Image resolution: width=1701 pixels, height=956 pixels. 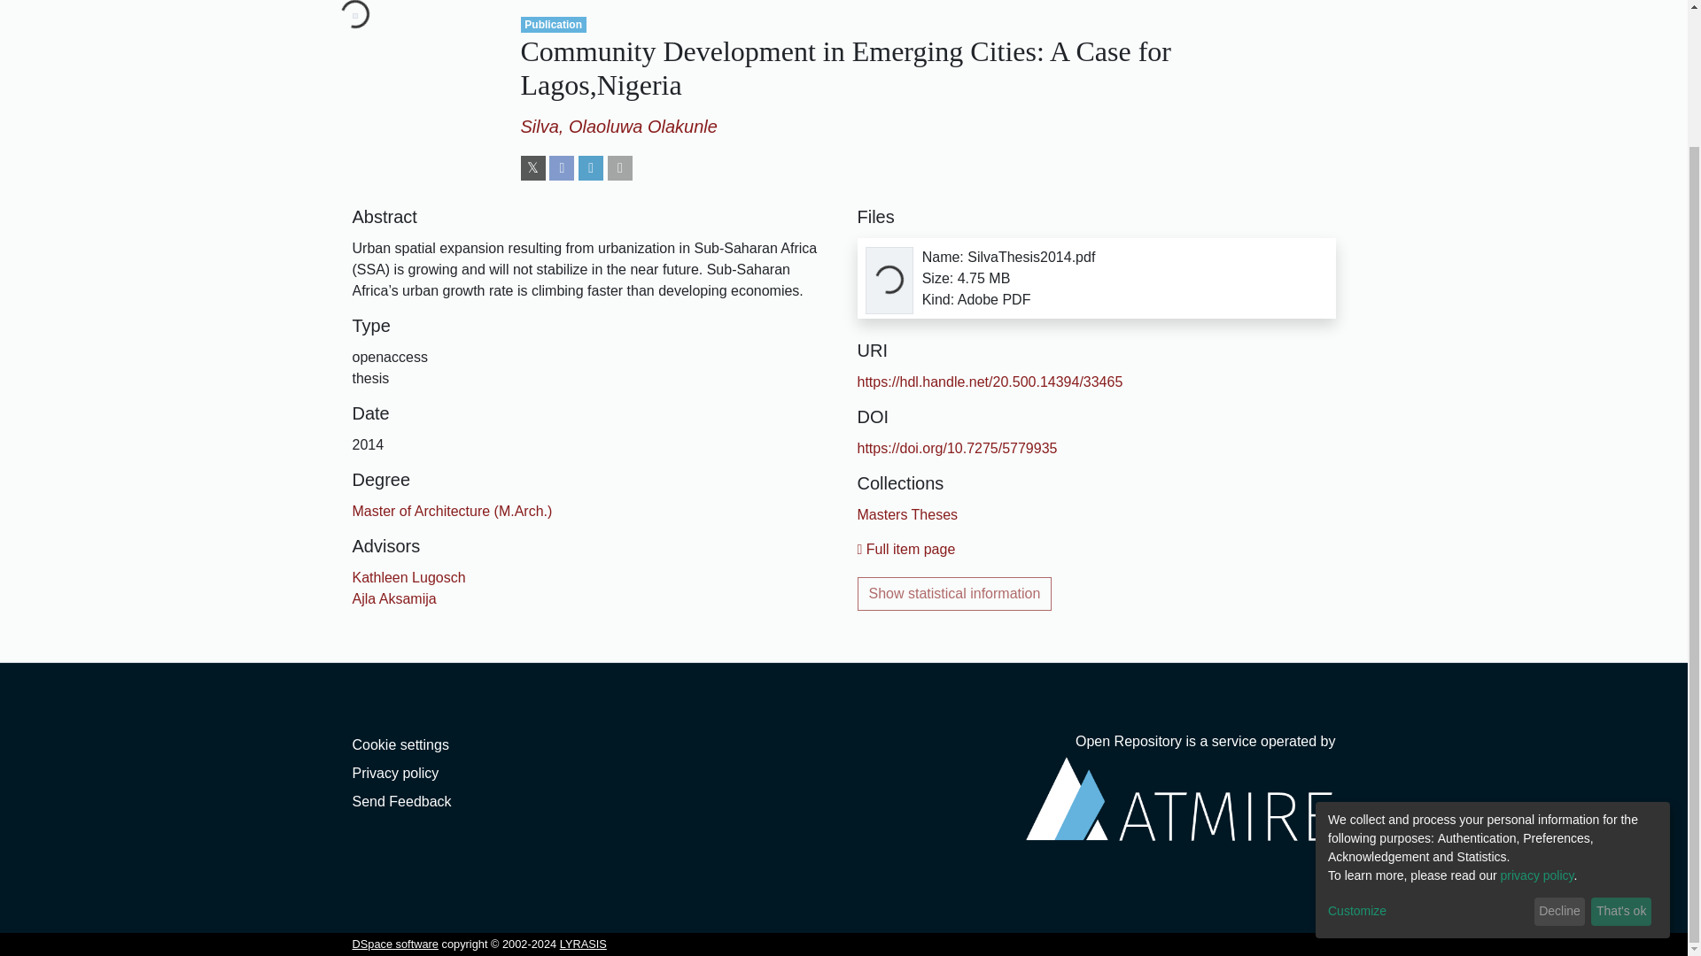 I want to click on Full item page, so click(x=906, y=549).